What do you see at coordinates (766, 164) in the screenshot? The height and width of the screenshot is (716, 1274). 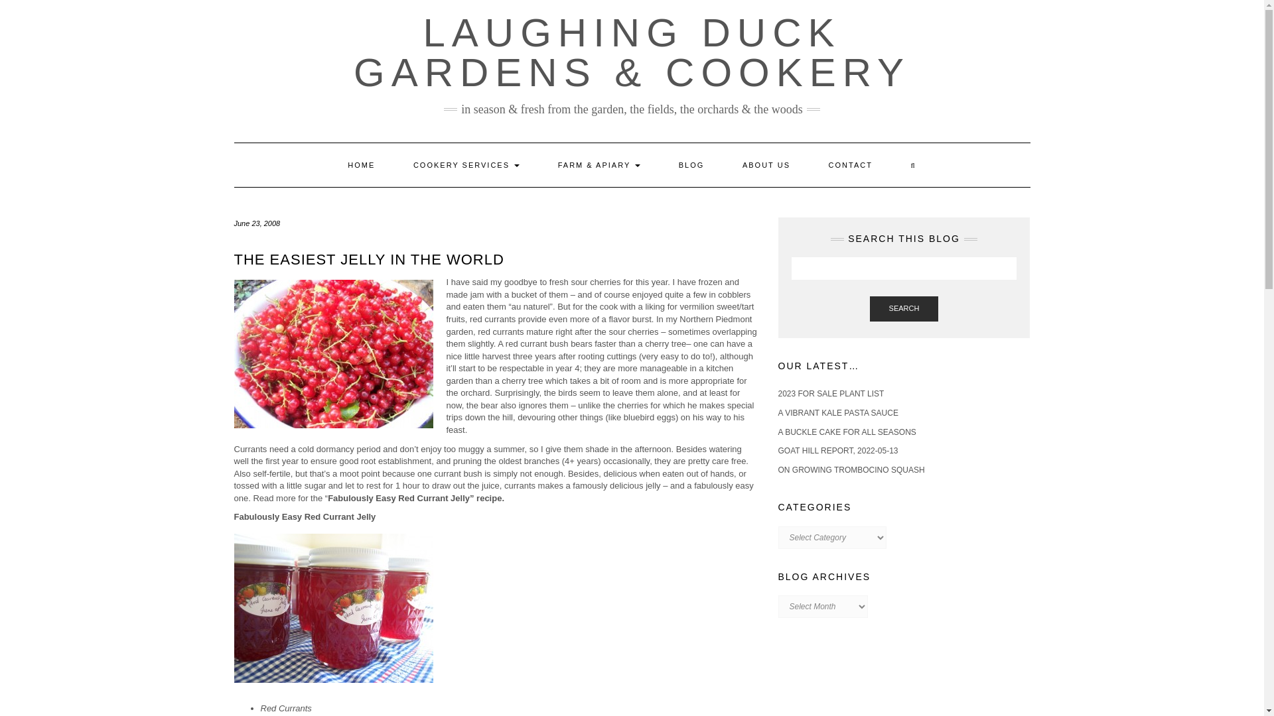 I see `ABOUT US` at bounding box center [766, 164].